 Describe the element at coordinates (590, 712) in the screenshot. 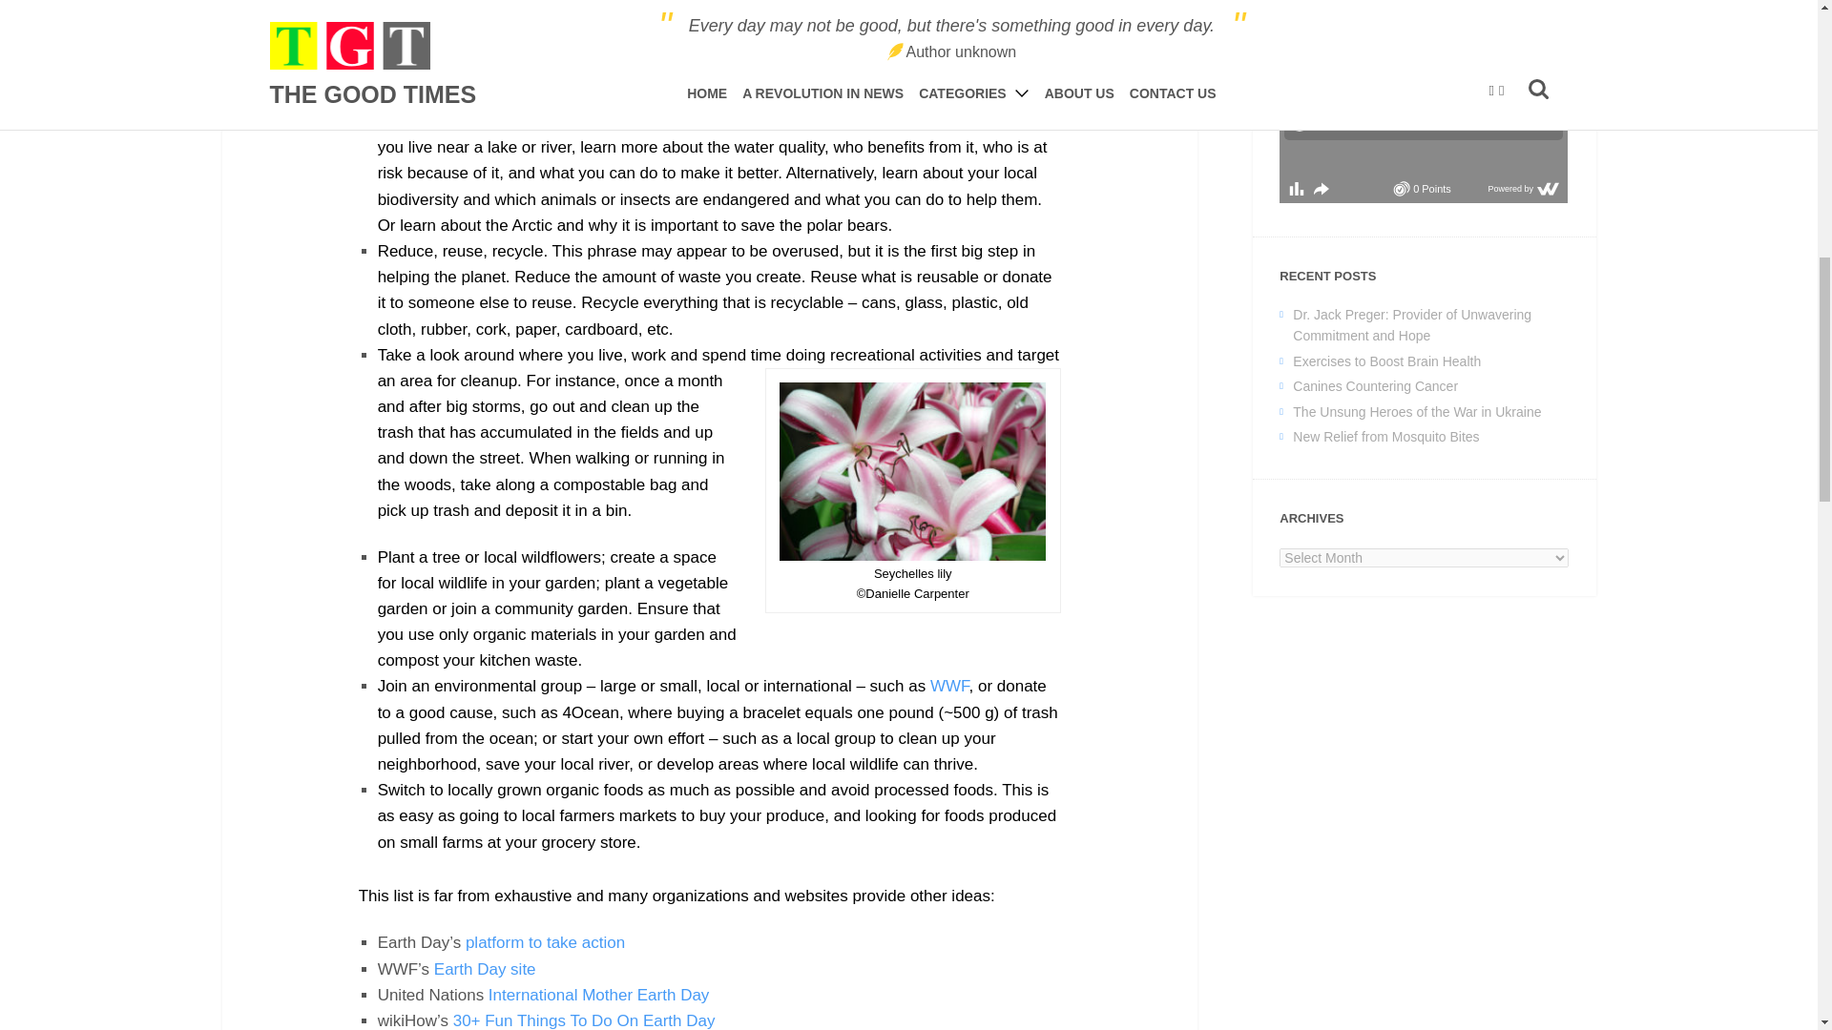

I see `4Ocean` at that location.